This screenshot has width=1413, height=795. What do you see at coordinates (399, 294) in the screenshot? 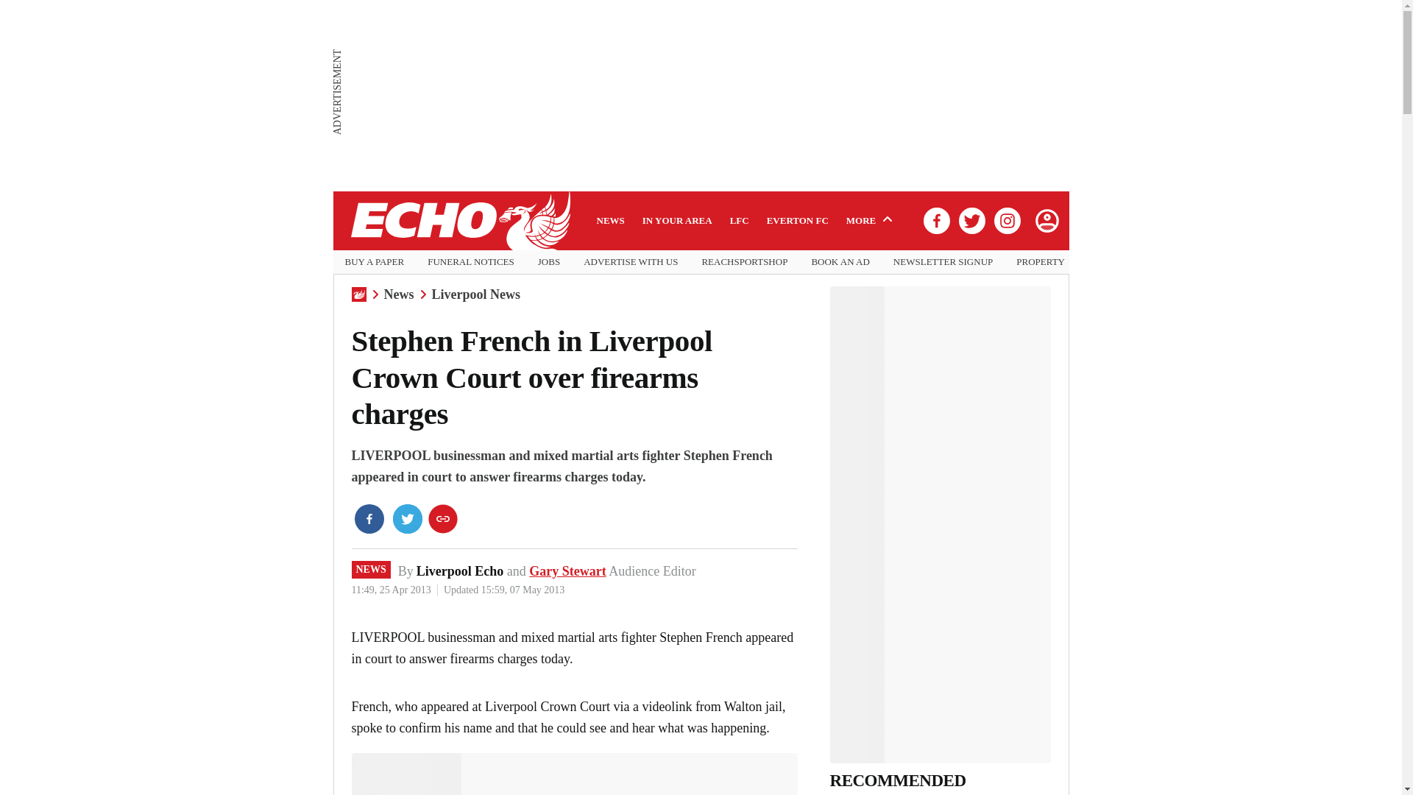
I see `News` at bounding box center [399, 294].